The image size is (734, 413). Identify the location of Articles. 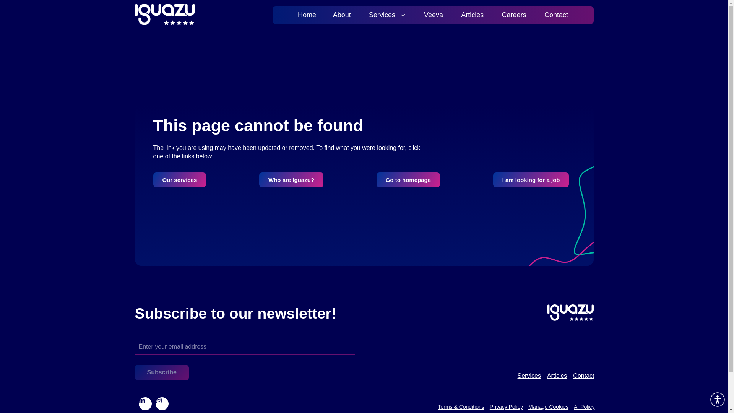
(472, 15).